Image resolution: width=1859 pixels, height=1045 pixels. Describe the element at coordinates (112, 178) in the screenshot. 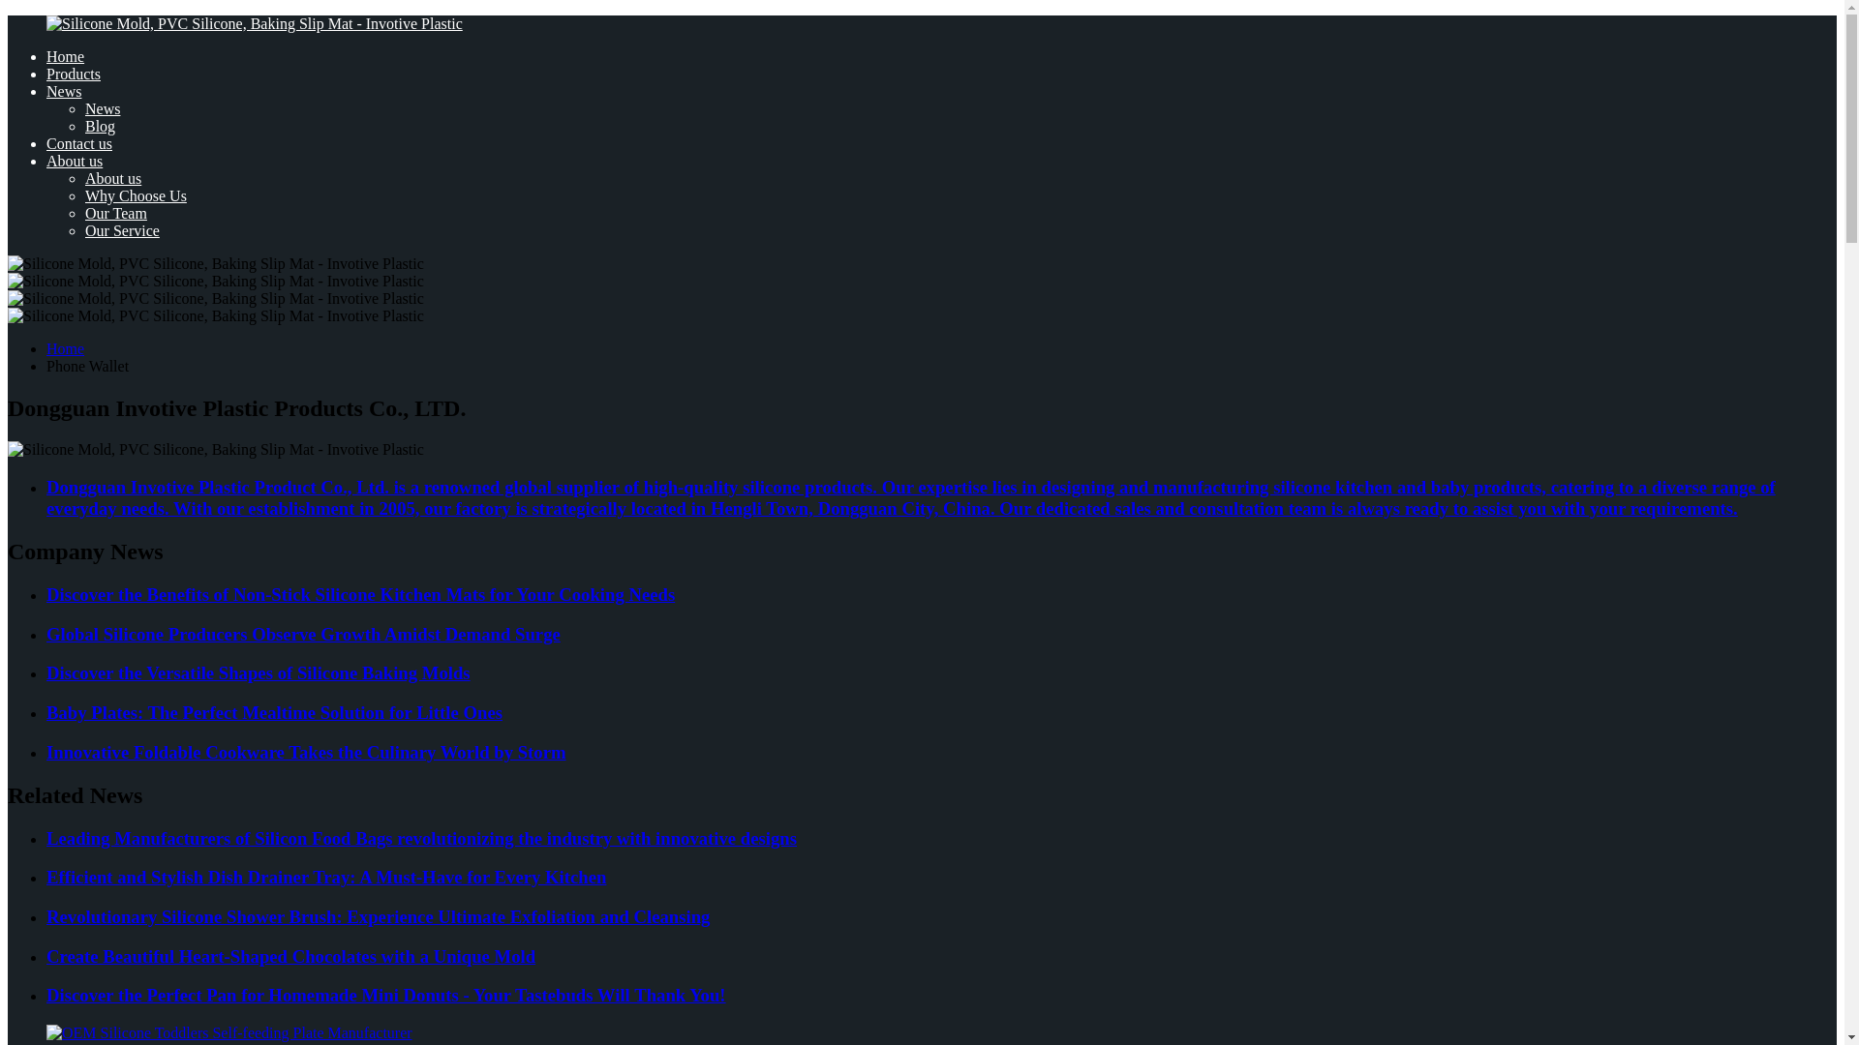

I see `About us` at that location.